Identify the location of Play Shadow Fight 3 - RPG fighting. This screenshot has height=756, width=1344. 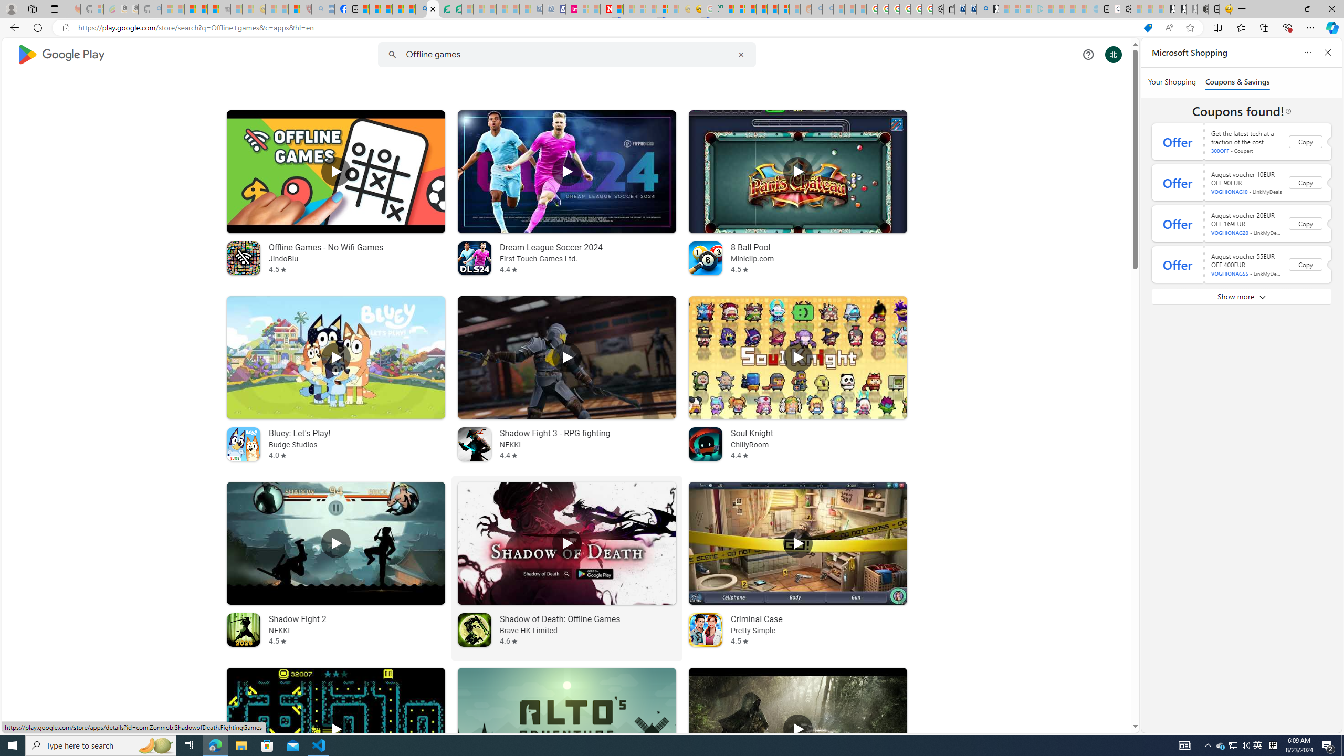
(566, 358).